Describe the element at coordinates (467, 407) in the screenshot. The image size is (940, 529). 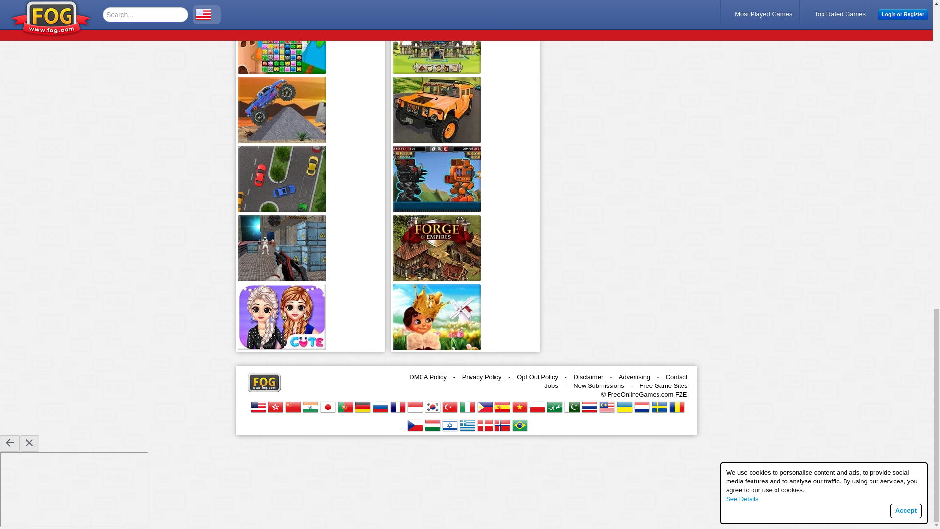
I see `Giochi In italiano` at that location.